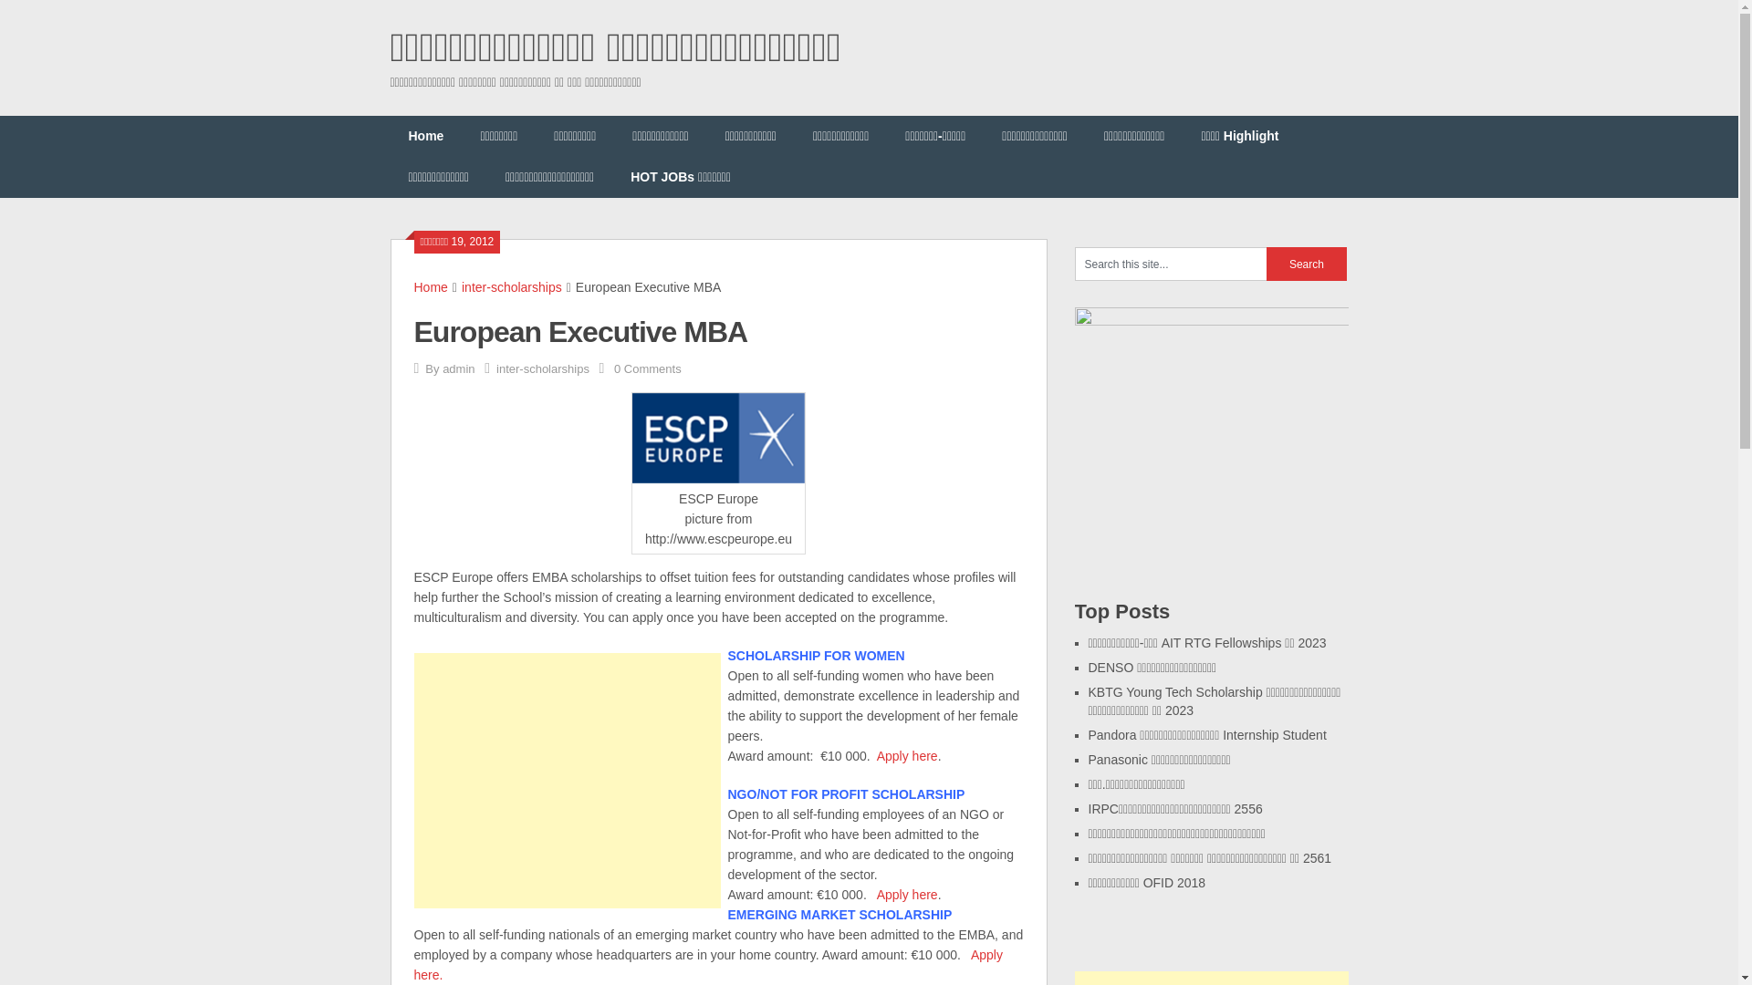 This screenshot has height=985, width=1752. Describe the element at coordinates (648, 368) in the screenshot. I see `0 Comments` at that location.